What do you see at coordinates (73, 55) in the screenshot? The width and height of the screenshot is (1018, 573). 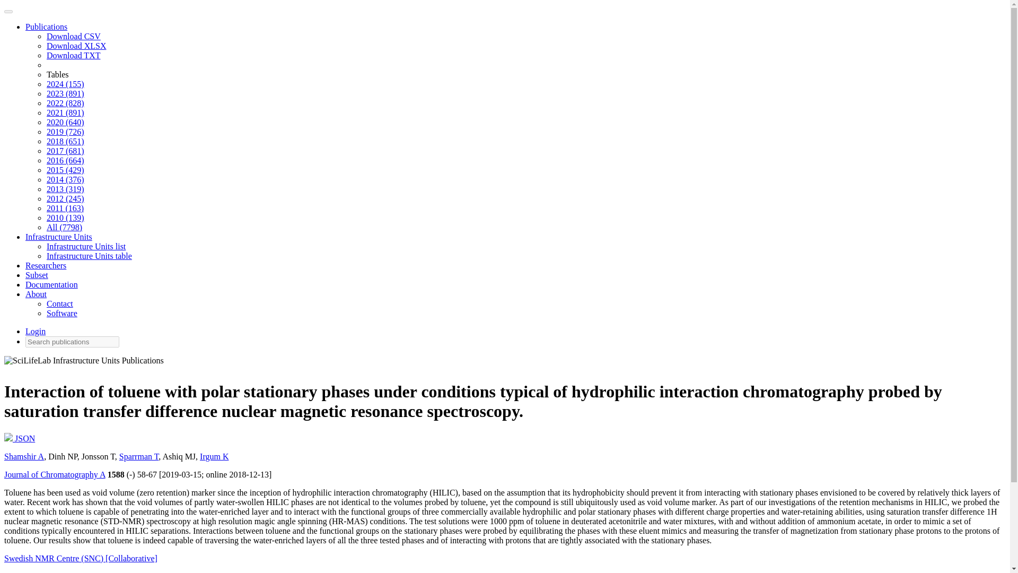 I see `Download TXT` at bounding box center [73, 55].